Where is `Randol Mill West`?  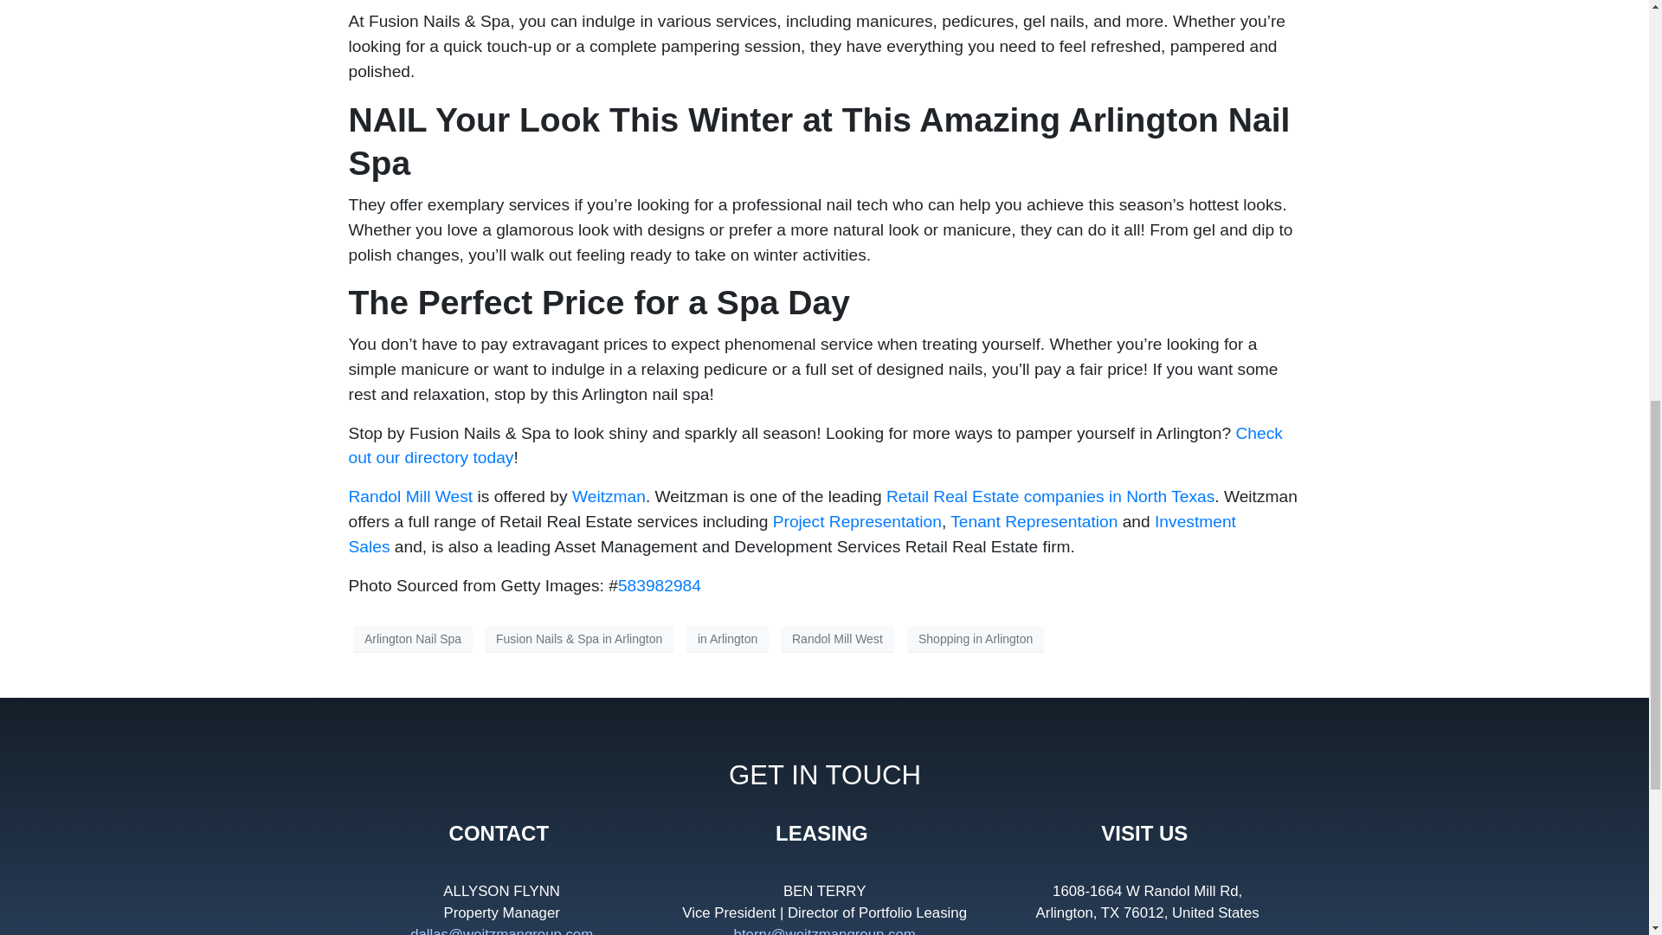 Randol Mill West is located at coordinates (409, 496).